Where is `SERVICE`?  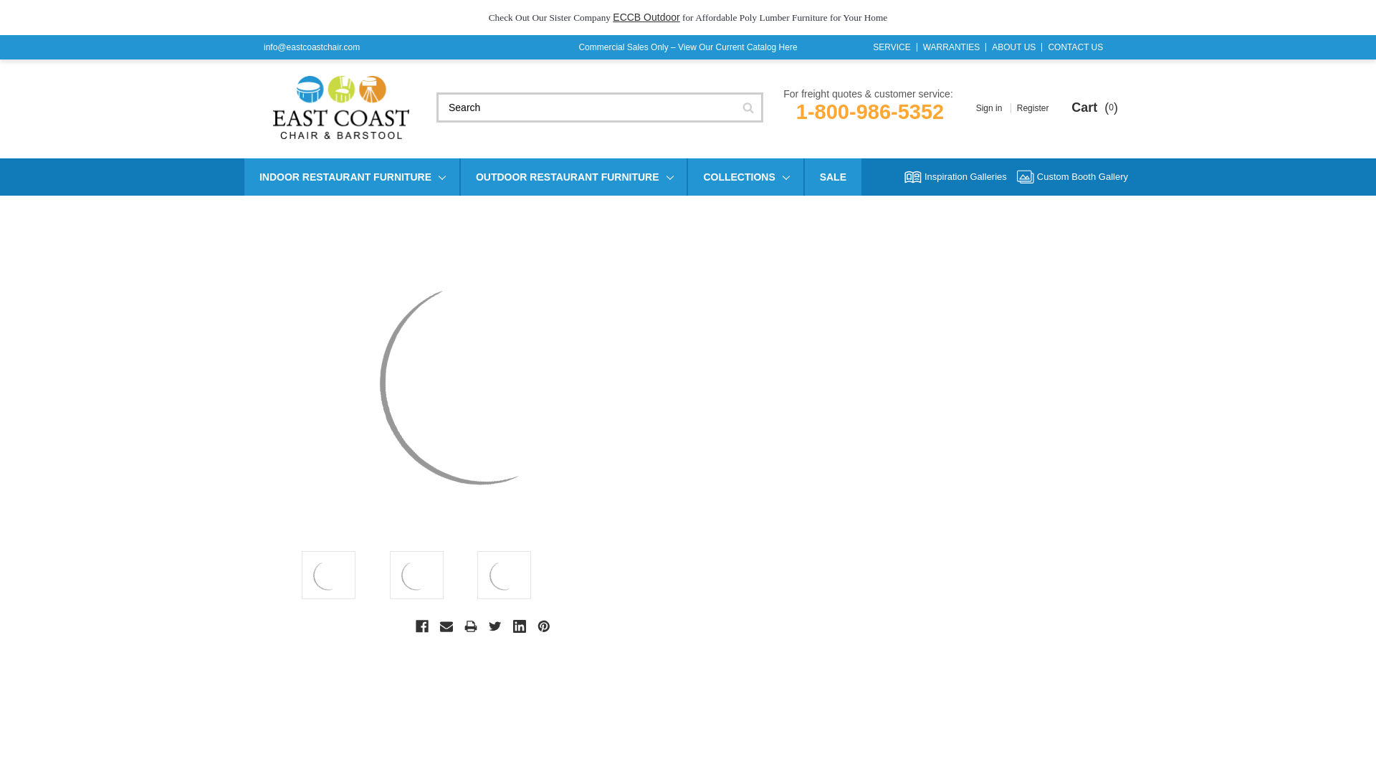
SERVICE is located at coordinates (892, 47).